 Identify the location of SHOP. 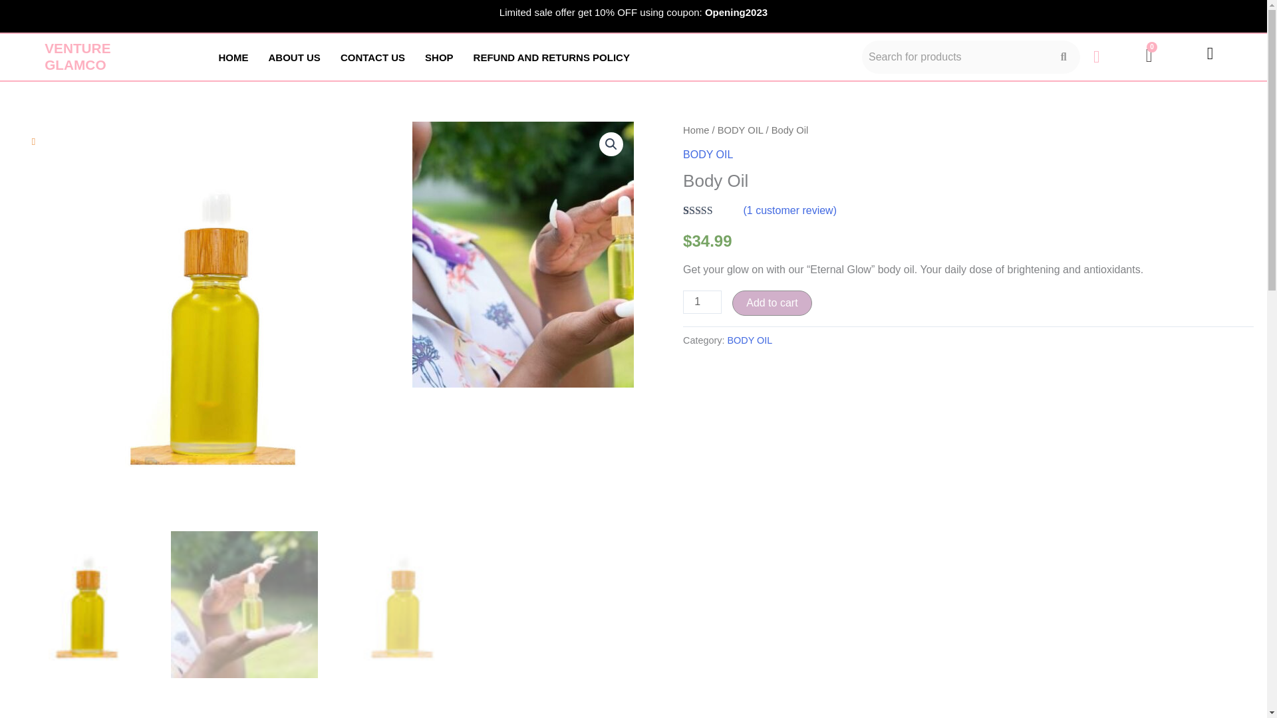
(439, 57).